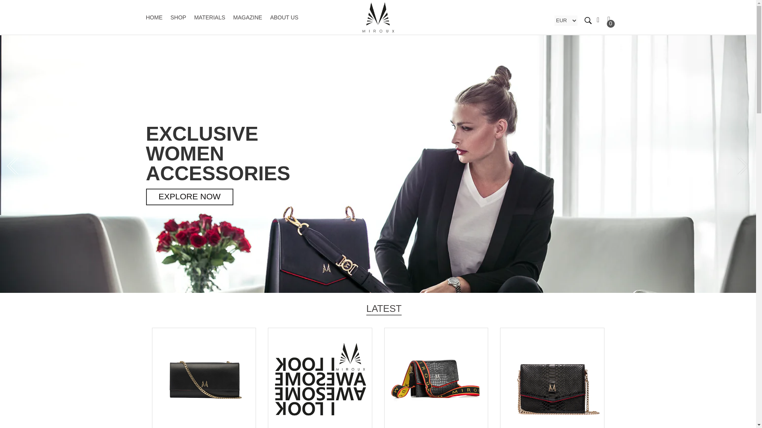 This screenshot has width=762, height=428. I want to click on EXPLORE NOW, so click(190, 197).